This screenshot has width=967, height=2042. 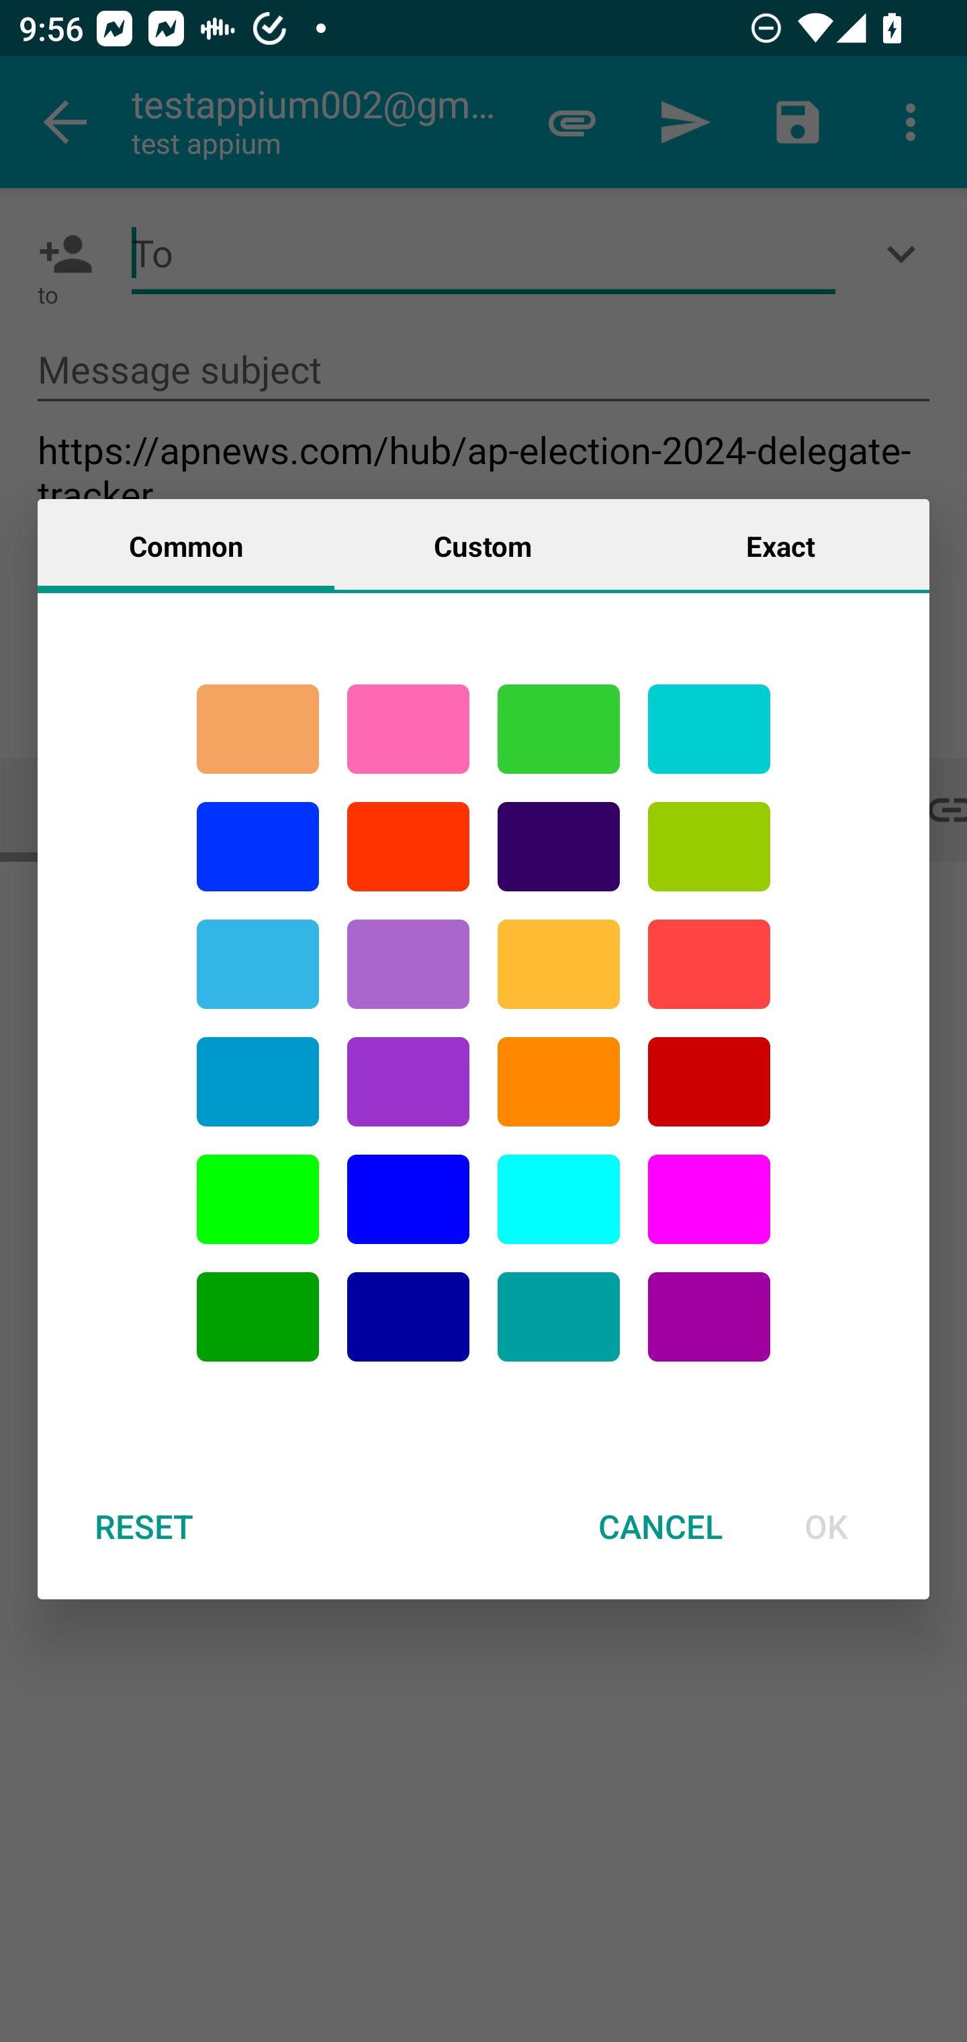 I want to click on Red, so click(x=408, y=846).